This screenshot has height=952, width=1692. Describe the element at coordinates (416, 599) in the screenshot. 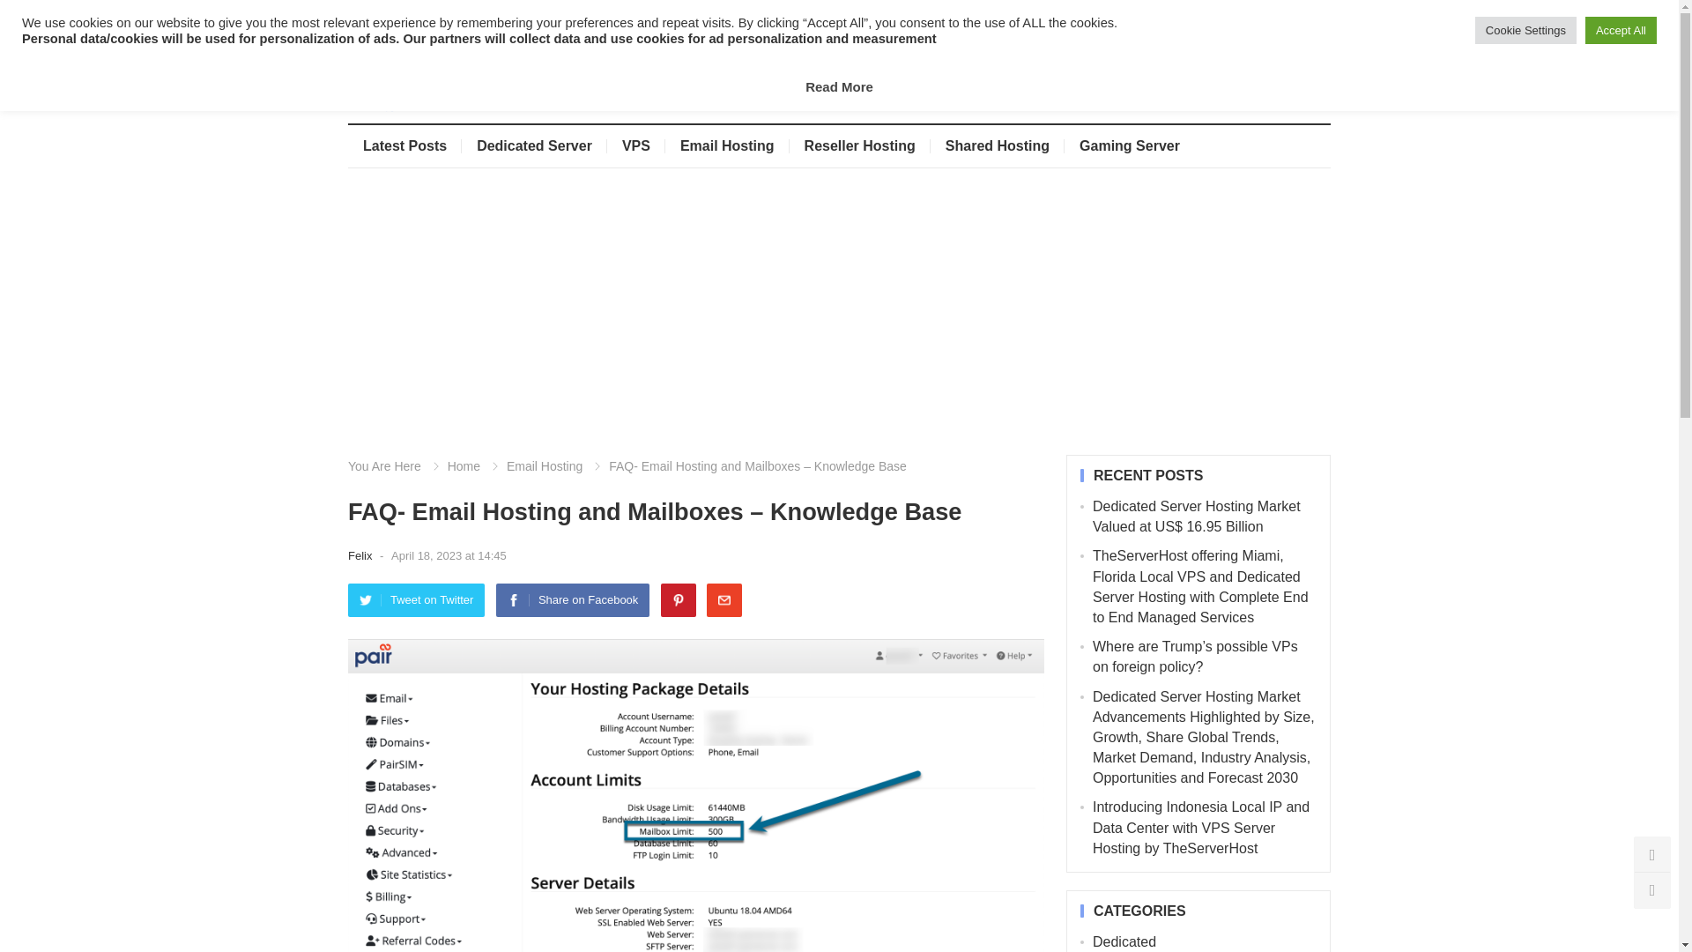

I see `Tweet on Twitter` at that location.